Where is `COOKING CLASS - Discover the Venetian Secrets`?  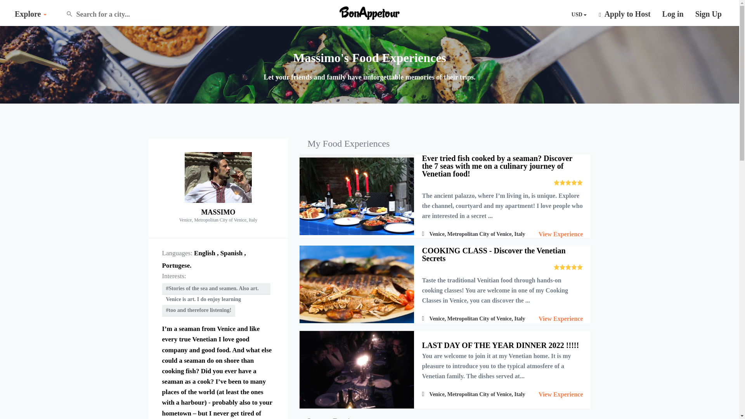 COOKING CLASS - Discover the Venetian Secrets is located at coordinates (494, 255).